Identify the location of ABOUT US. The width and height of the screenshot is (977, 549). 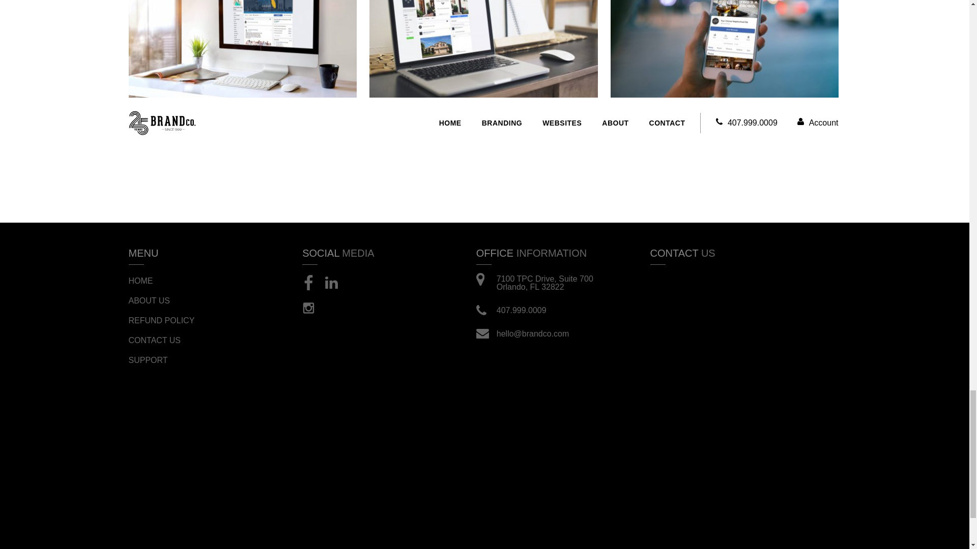
(161, 300).